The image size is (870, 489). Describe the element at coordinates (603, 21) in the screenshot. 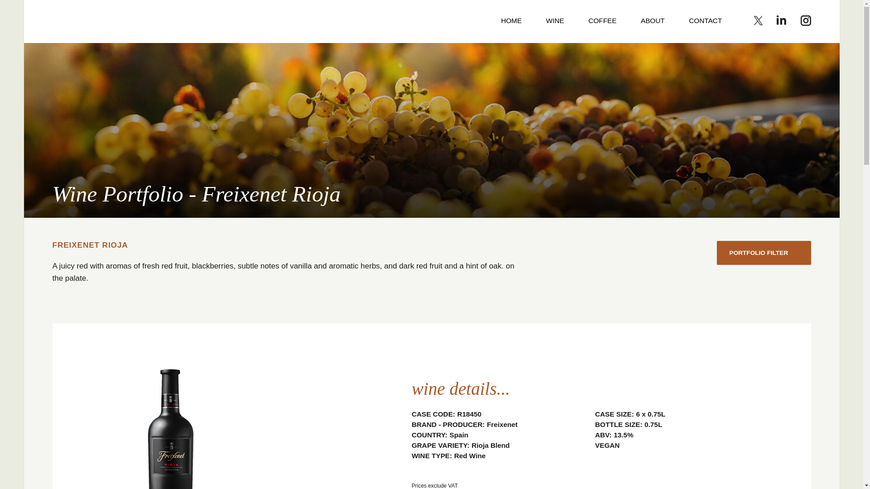

I see `COFFEE` at that location.